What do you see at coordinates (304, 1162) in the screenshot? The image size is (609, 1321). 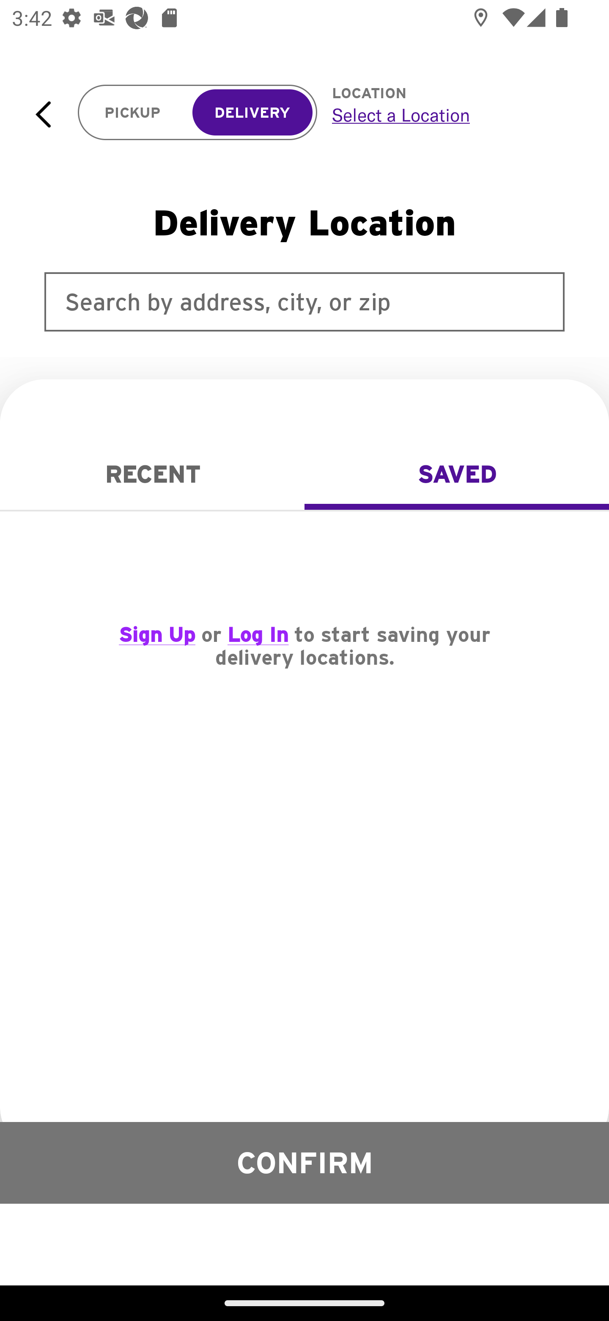 I see `CONFIRM` at bounding box center [304, 1162].